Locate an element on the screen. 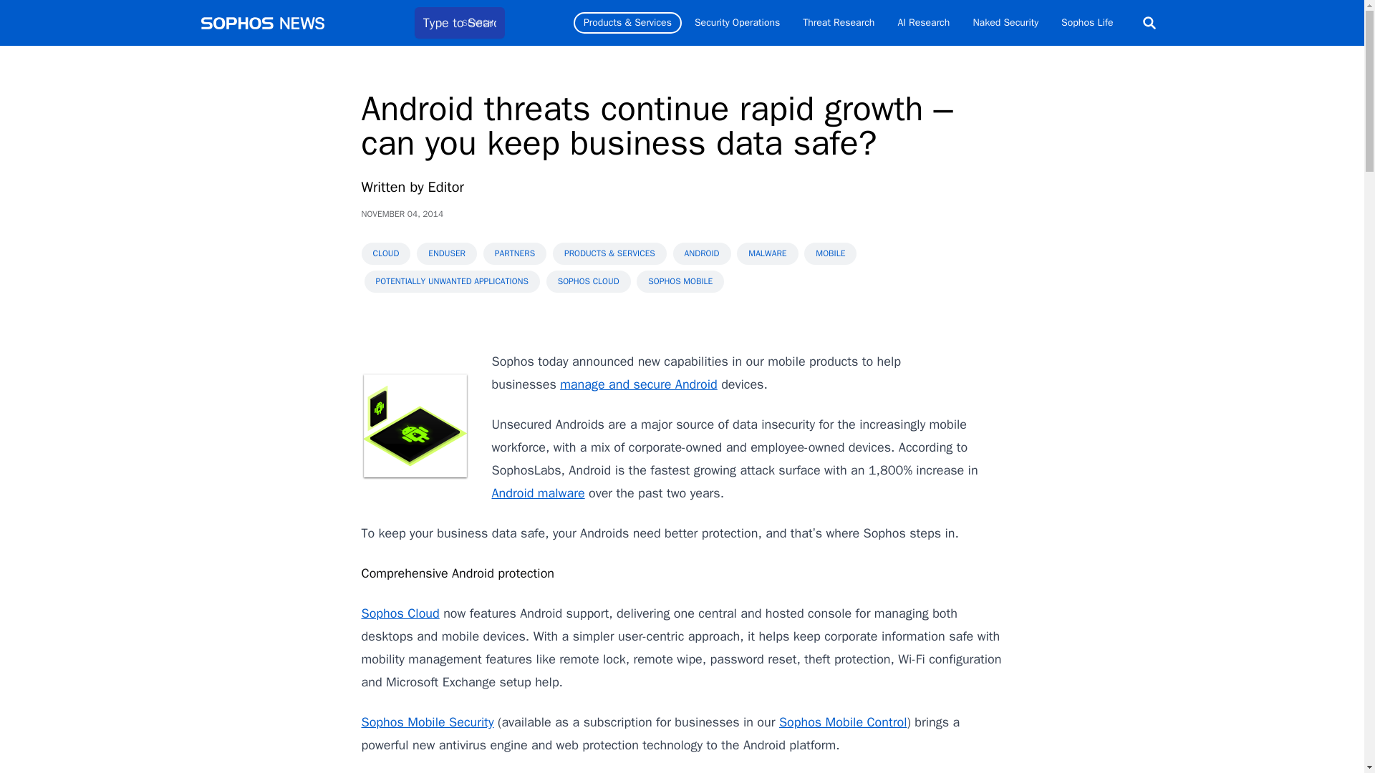  PARTNERS is located at coordinates (514, 253).